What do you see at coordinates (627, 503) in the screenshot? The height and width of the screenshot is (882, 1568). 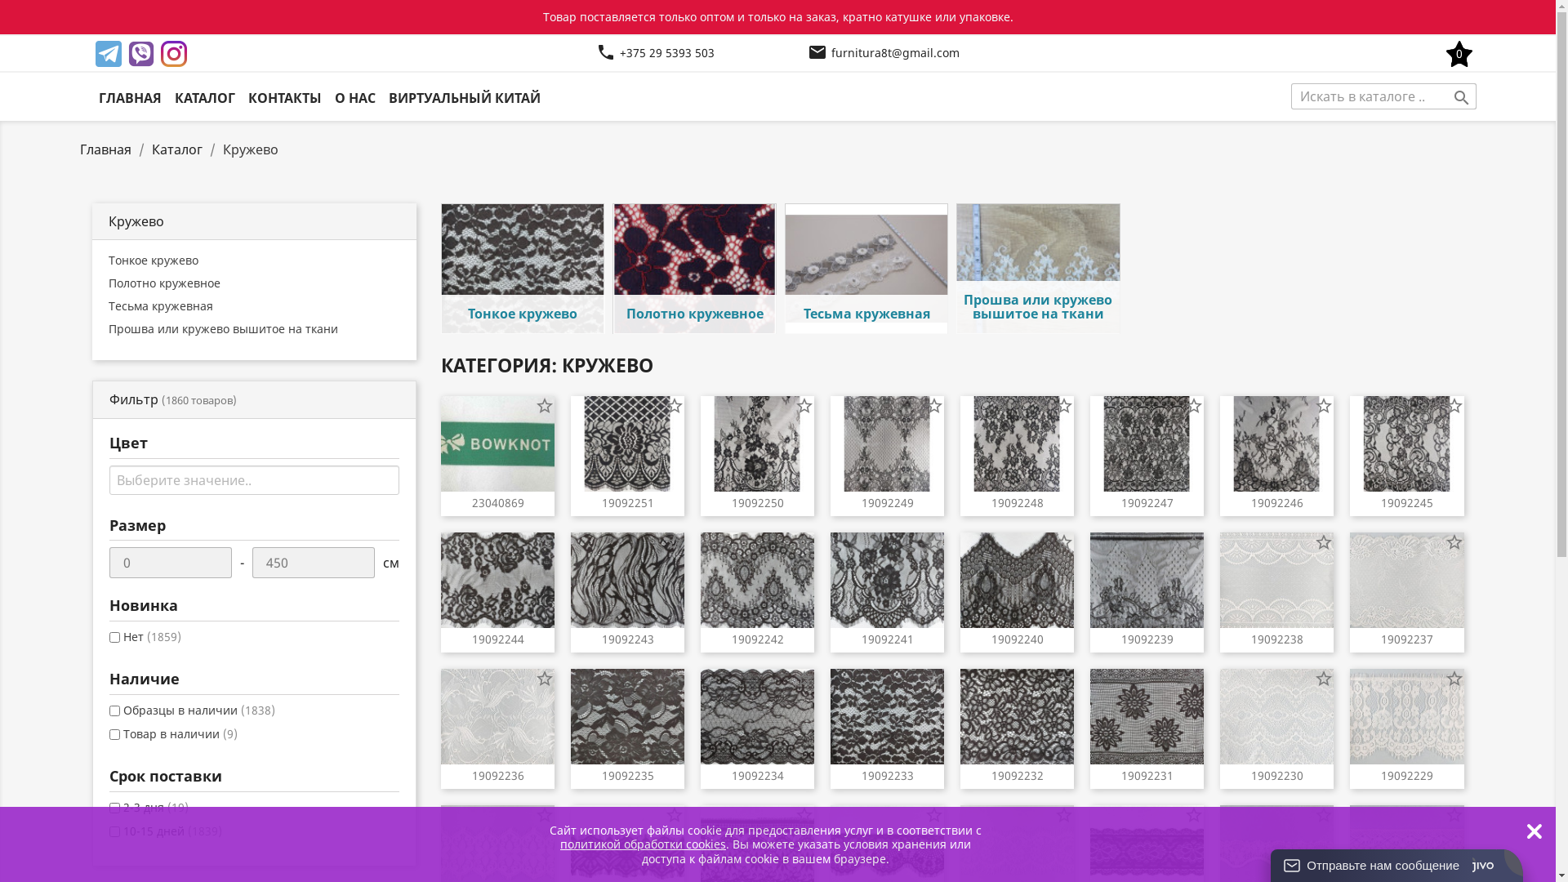 I see `19092251` at bounding box center [627, 503].